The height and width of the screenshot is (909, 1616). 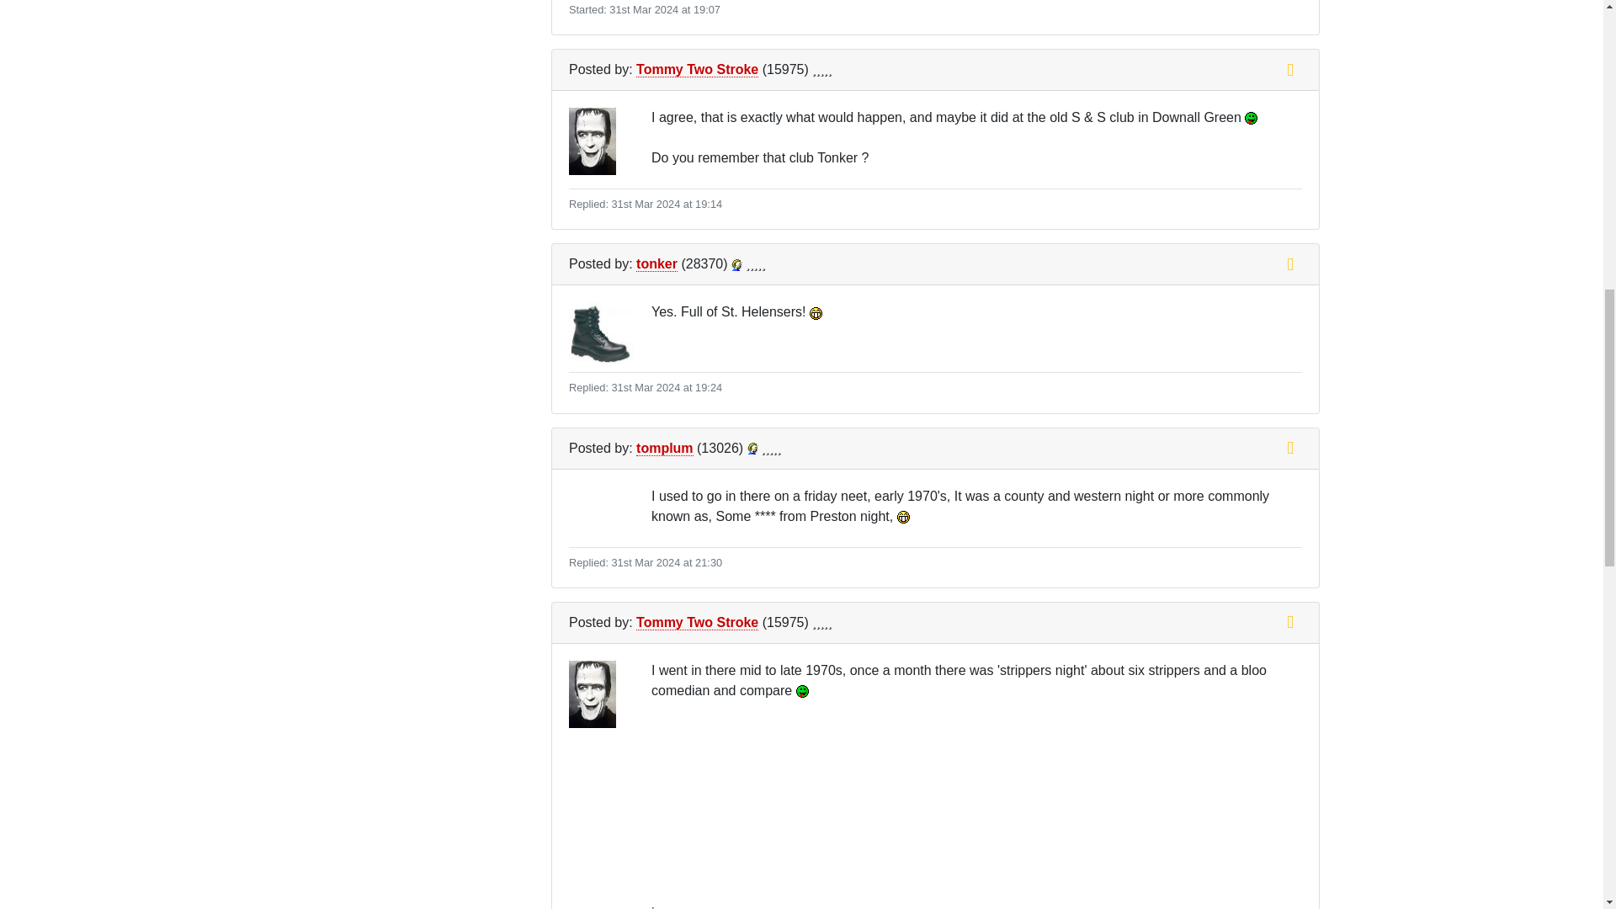 What do you see at coordinates (656, 263) in the screenshot?
I see `tonker` at bounding box center [656, 263].